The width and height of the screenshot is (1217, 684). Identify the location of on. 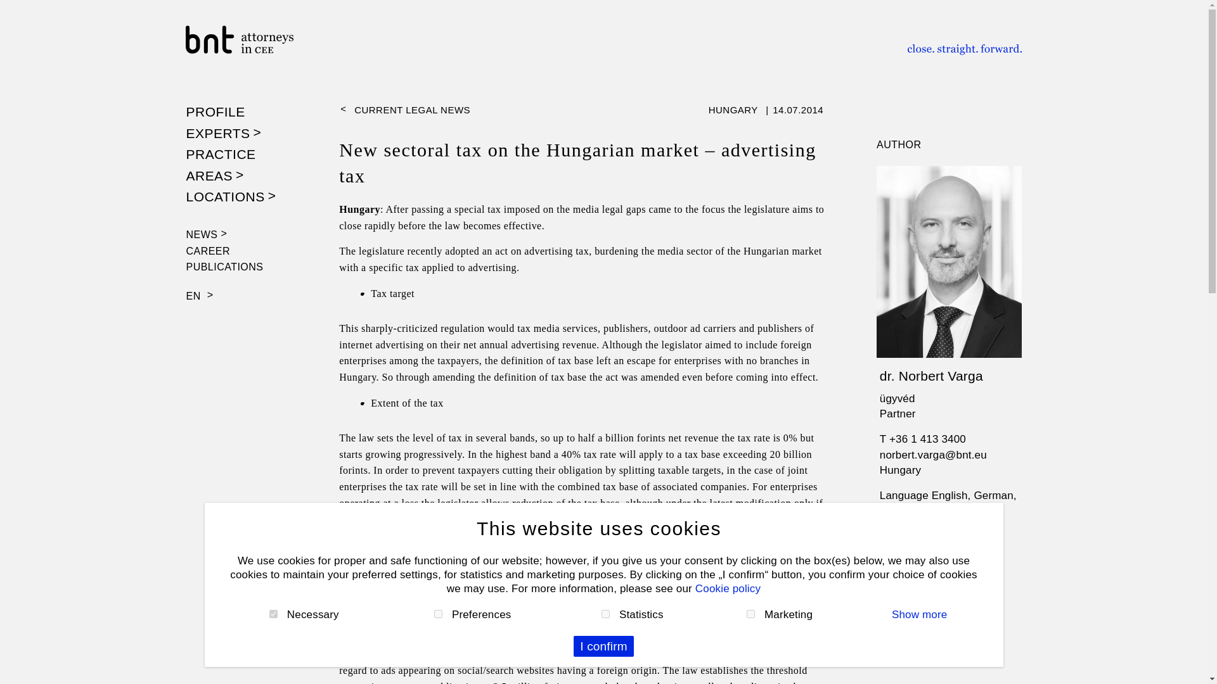
(273, 614).